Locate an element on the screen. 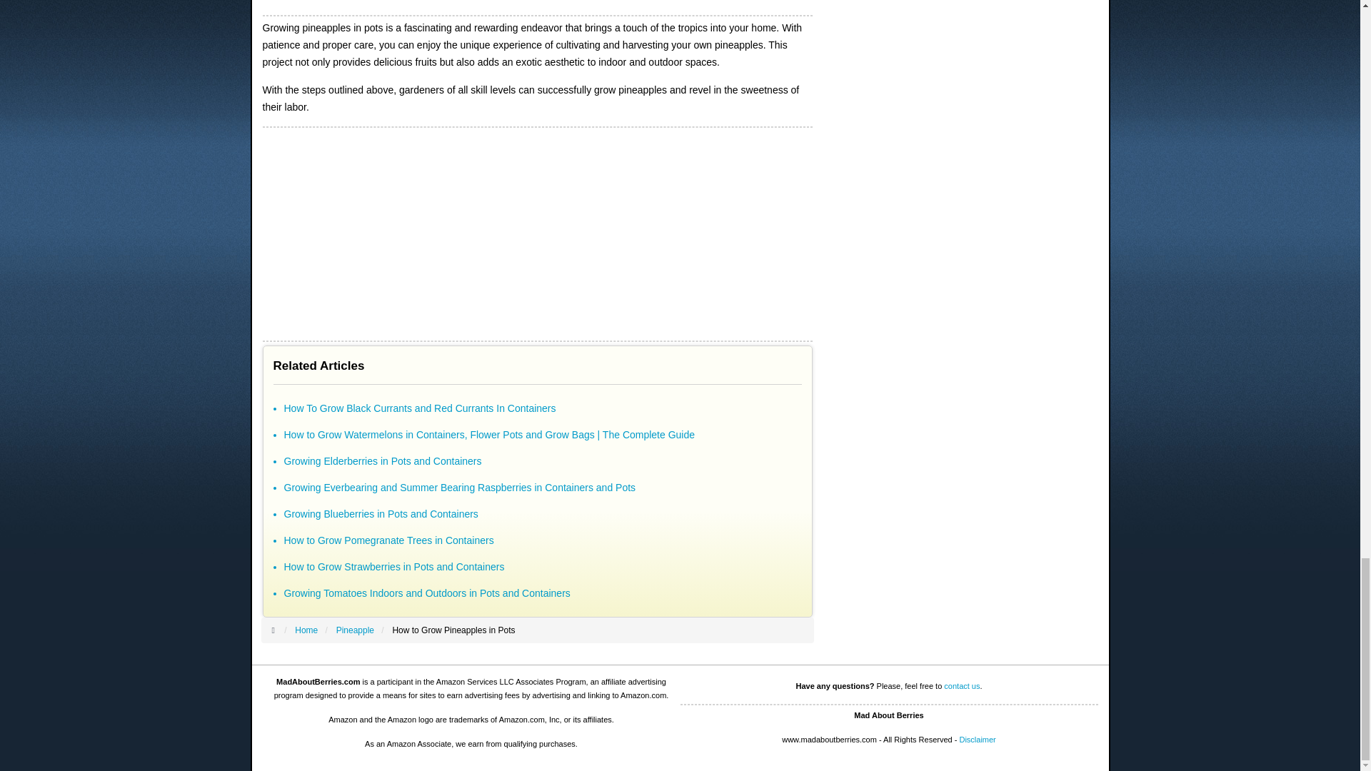  Growing Blueberries in Pots and Containers is located at coordinates (381, 513).